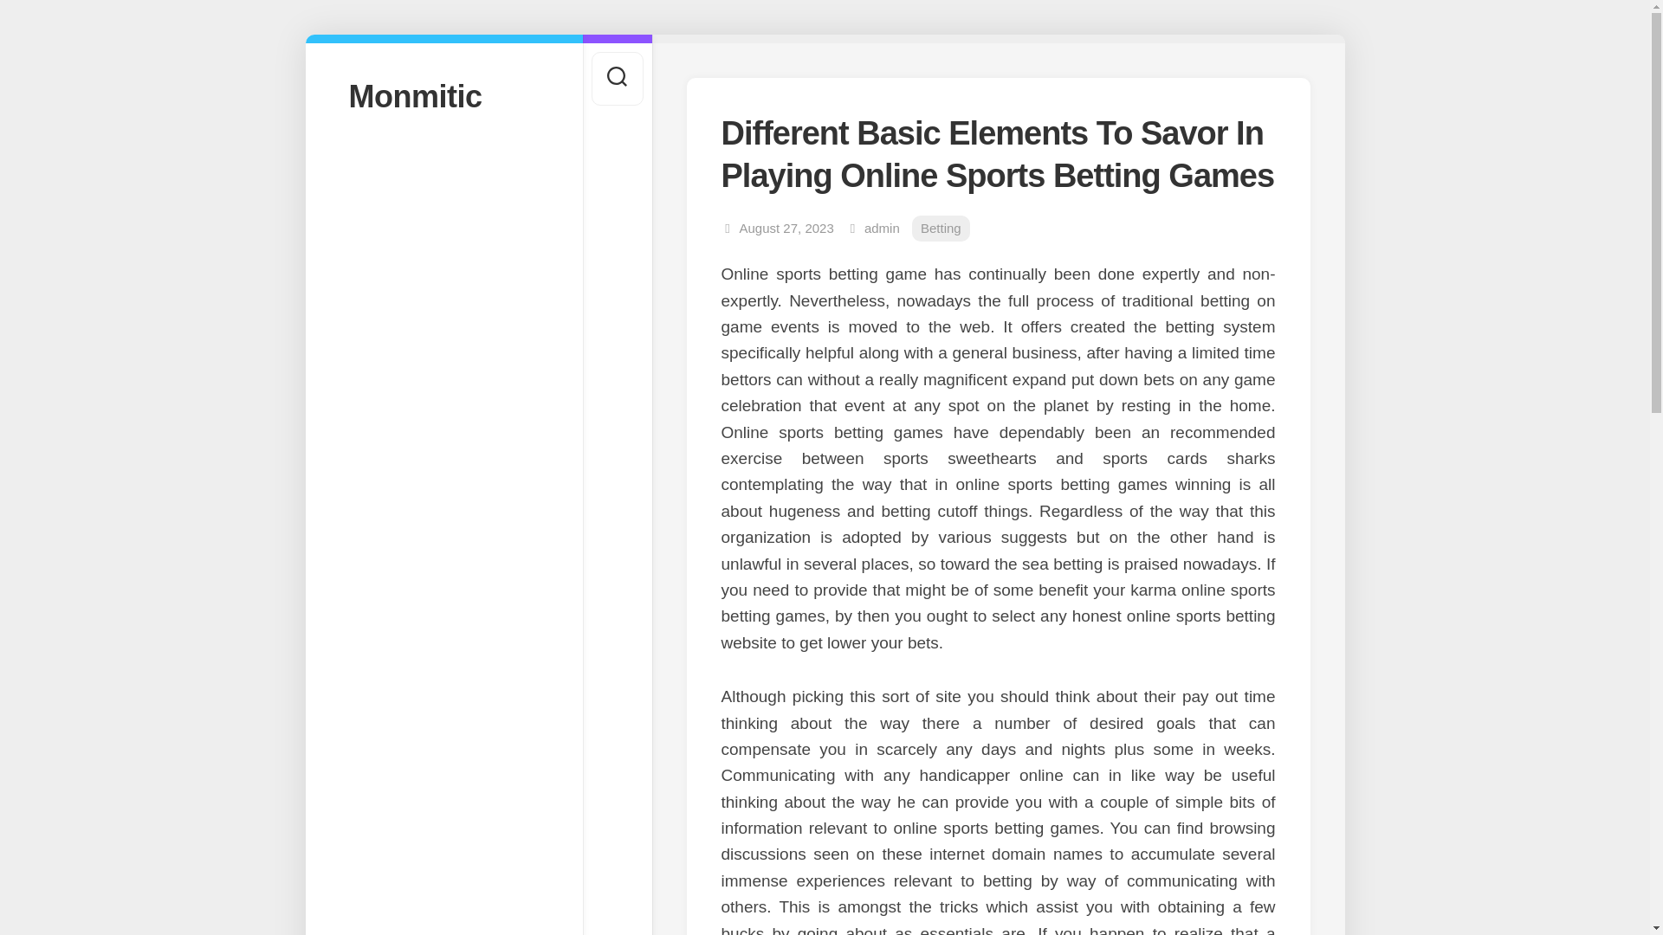 Image resolution: width=1663 pixels, height=935 pixels. I want to click on Monmitic, so click(443, 95).